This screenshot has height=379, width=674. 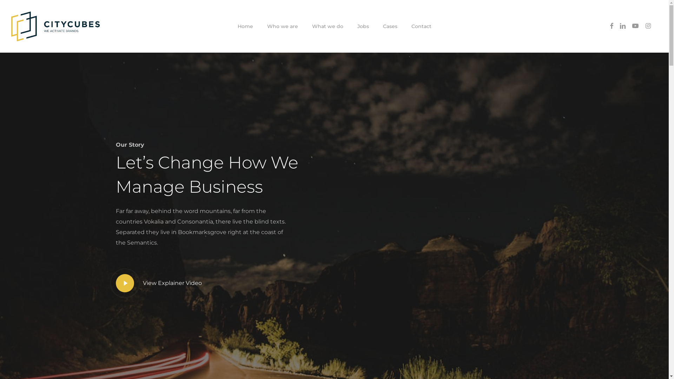 I want to click on Jobs, so click(x=363, y=26).